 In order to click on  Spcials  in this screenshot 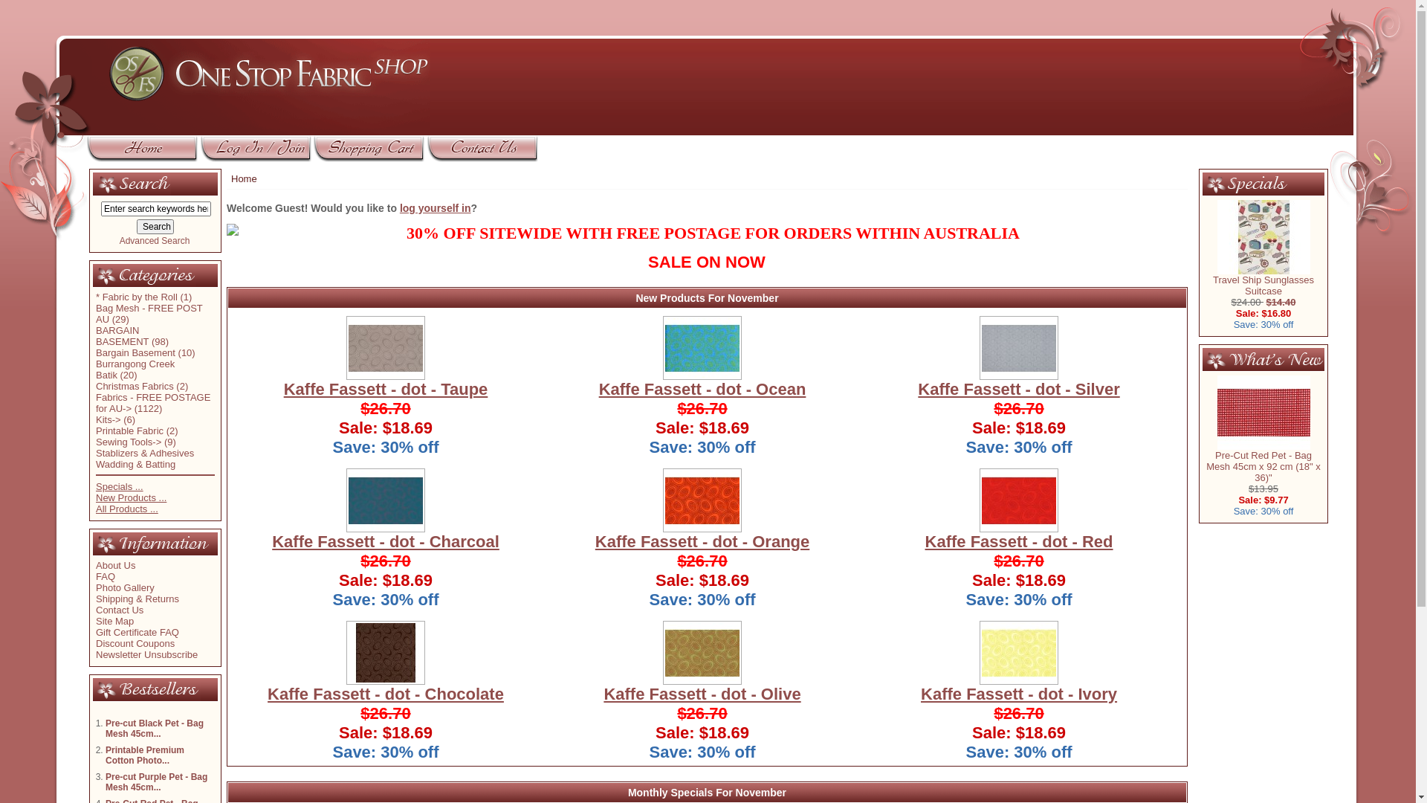, I will do `click(1246, 184)`.